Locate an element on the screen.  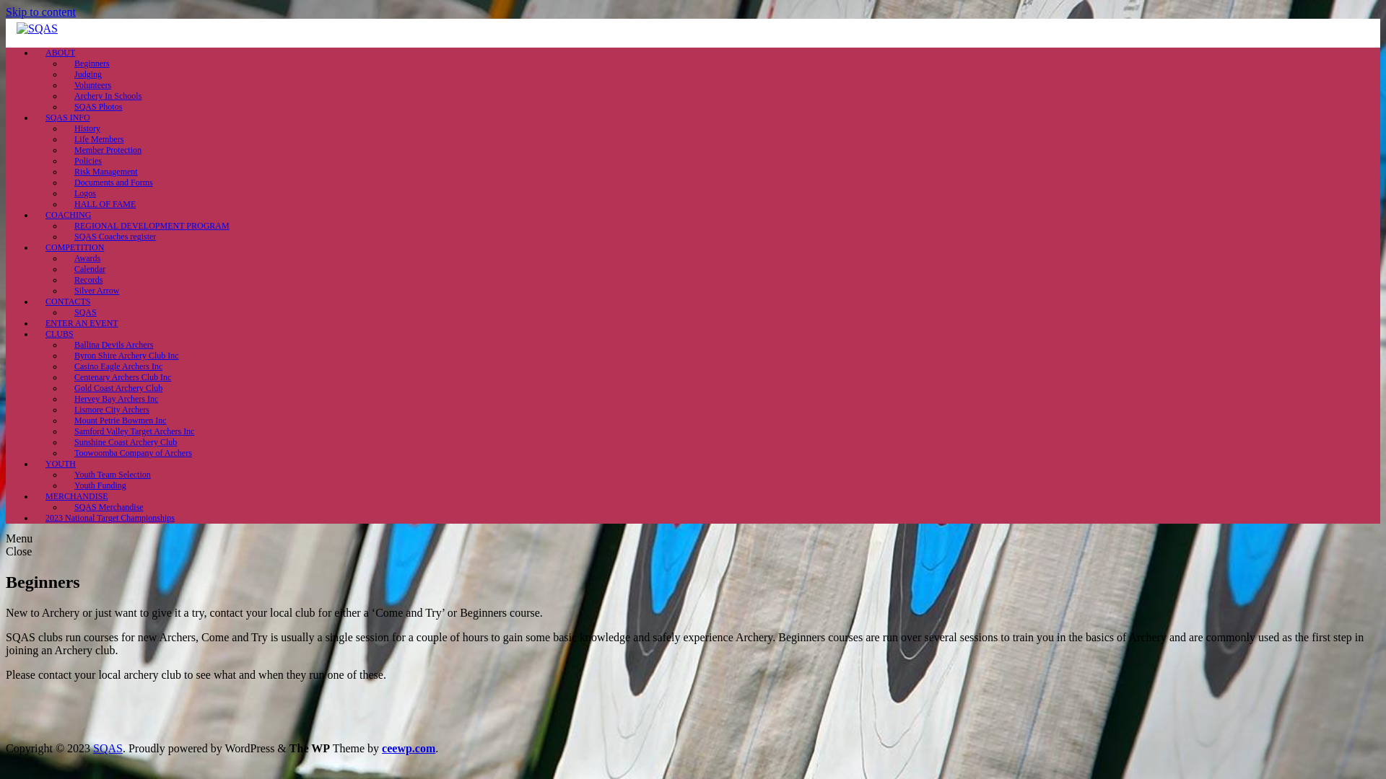
Youth Funding is located at coordinates (100, 485).